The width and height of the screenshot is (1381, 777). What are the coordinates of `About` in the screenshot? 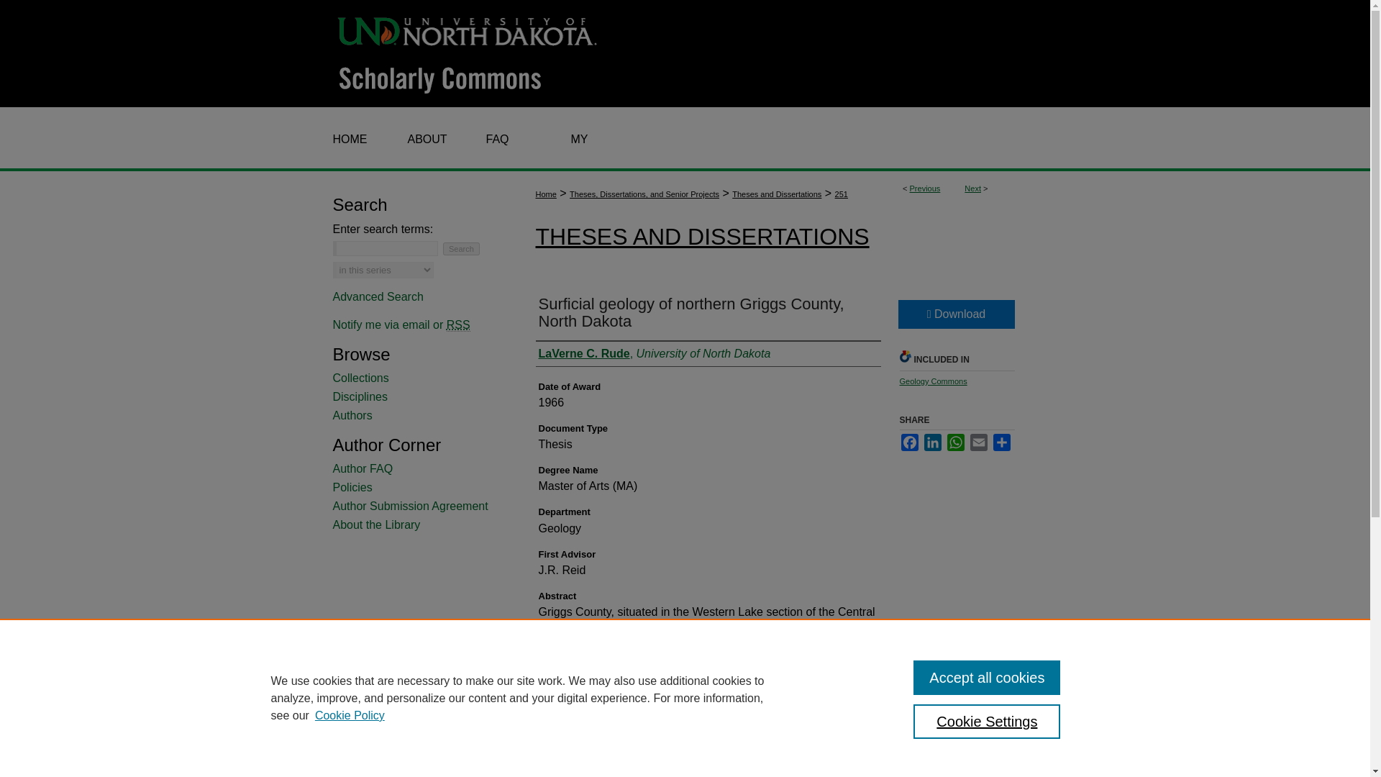 It's located at (421, 140).